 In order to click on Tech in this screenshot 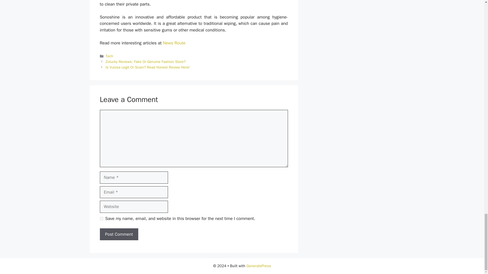, I will do `click(109, 56)`.